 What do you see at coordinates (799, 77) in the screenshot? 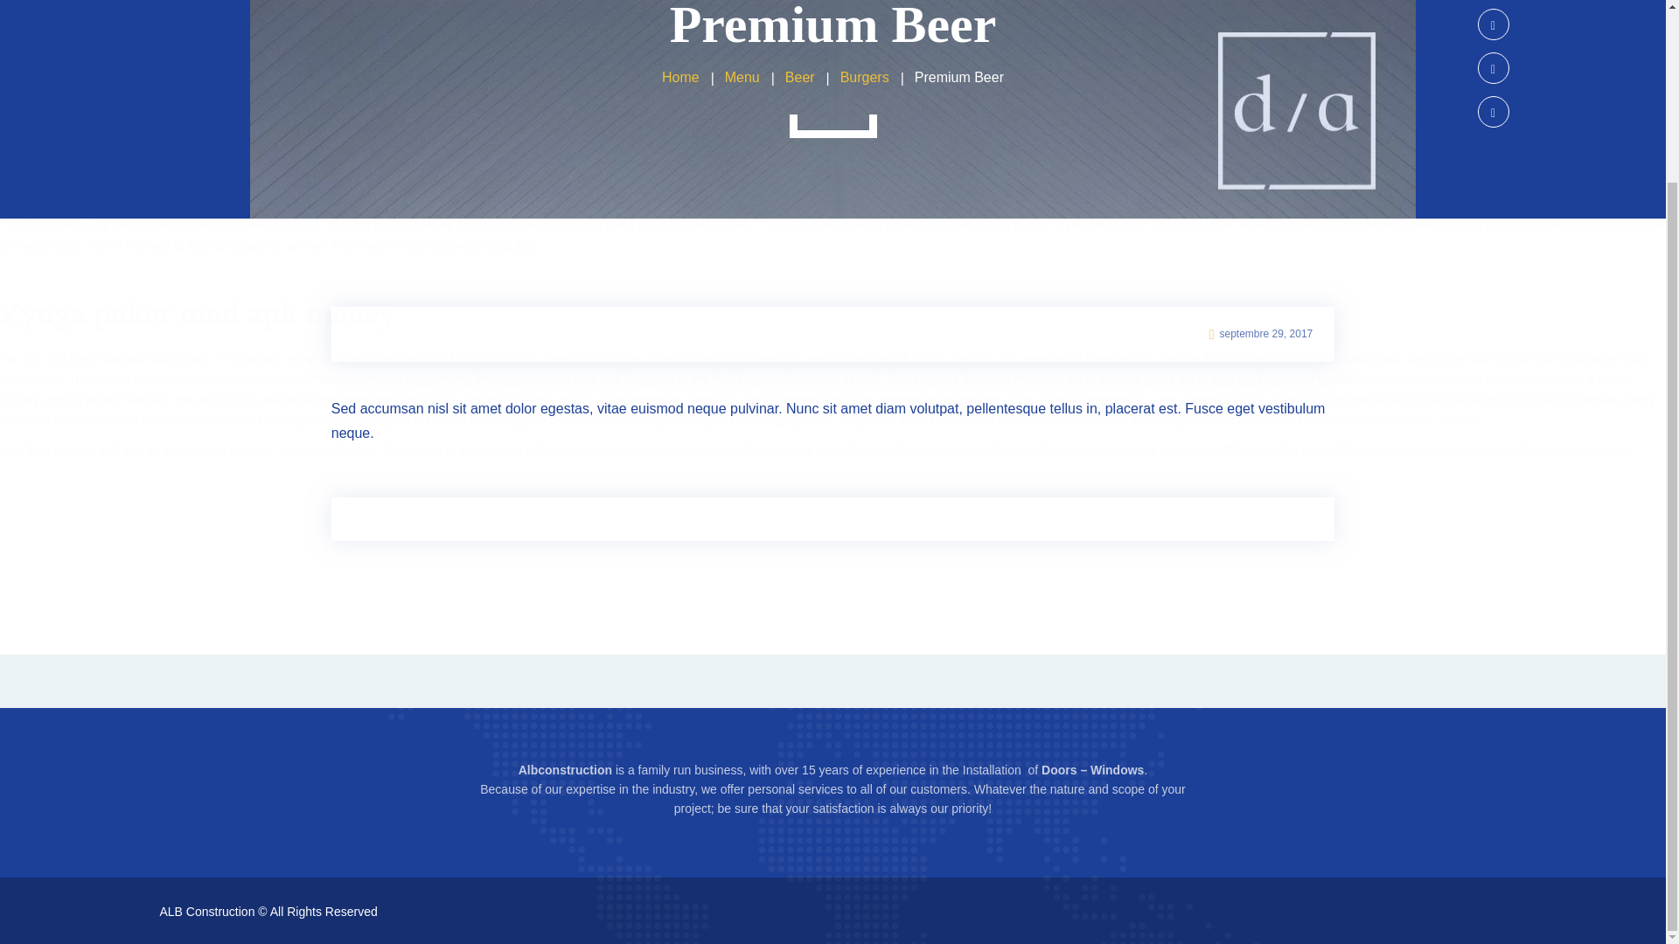
I see `Go to the Beer Category archives.` at bounding box center [799, 77].